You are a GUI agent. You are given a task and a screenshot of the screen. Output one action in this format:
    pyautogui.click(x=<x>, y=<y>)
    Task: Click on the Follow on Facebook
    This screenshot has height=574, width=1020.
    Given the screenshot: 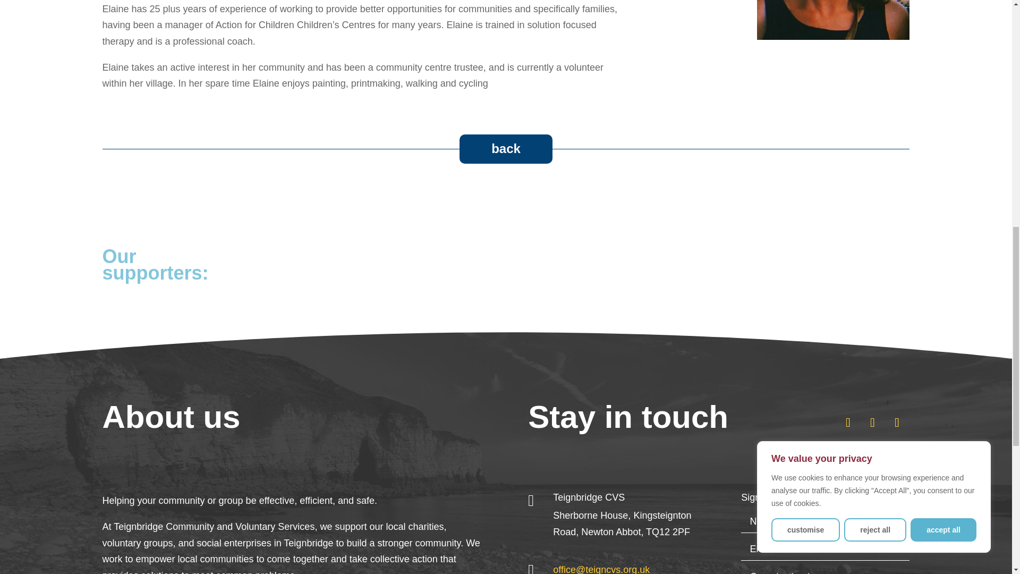 What is the action you would take?
    pyautogui.click(x=872, y=422)
    